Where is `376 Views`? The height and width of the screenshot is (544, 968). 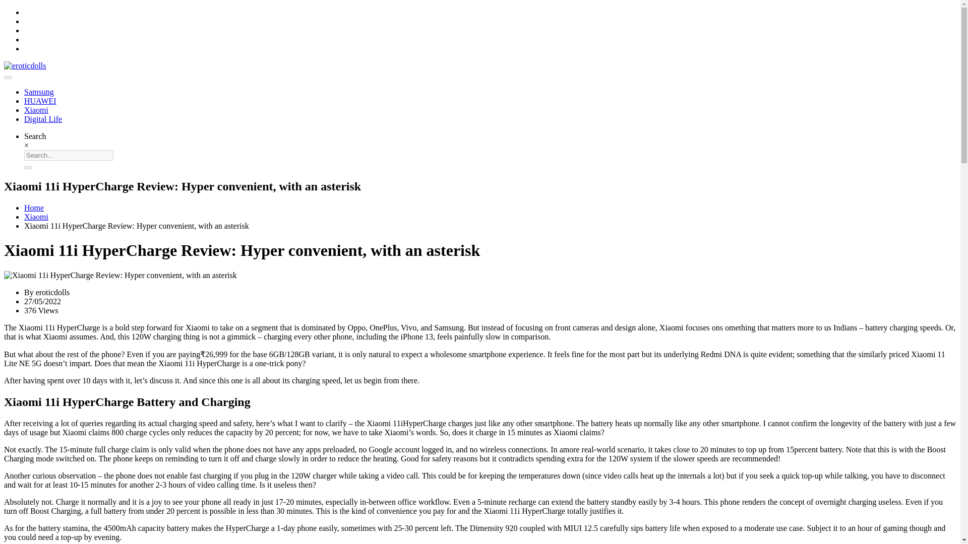 376 Views is located at coordinates (41, 310).